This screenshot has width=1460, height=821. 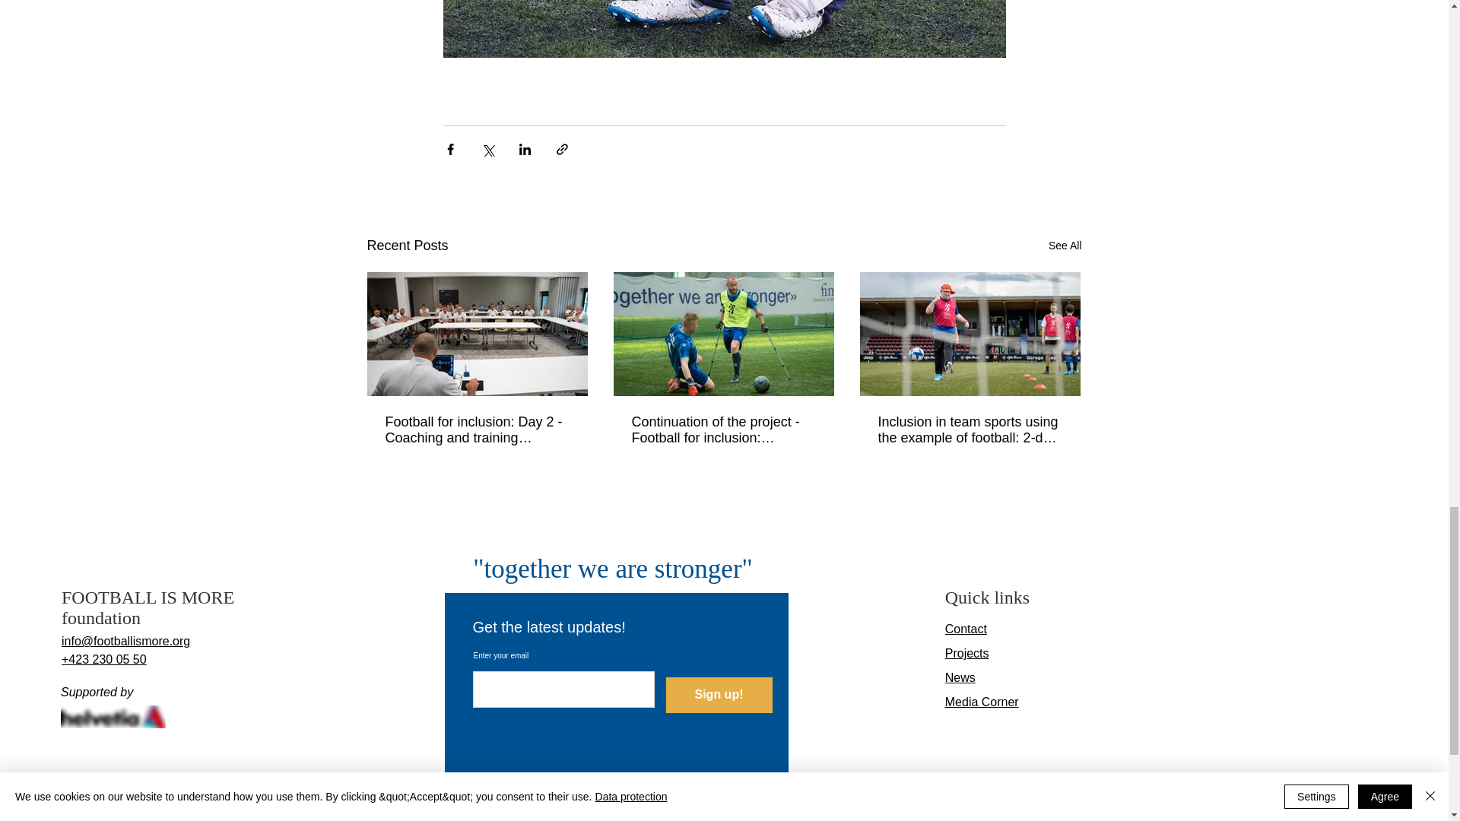 I want to click on Contact, so click(x=966, y=628).